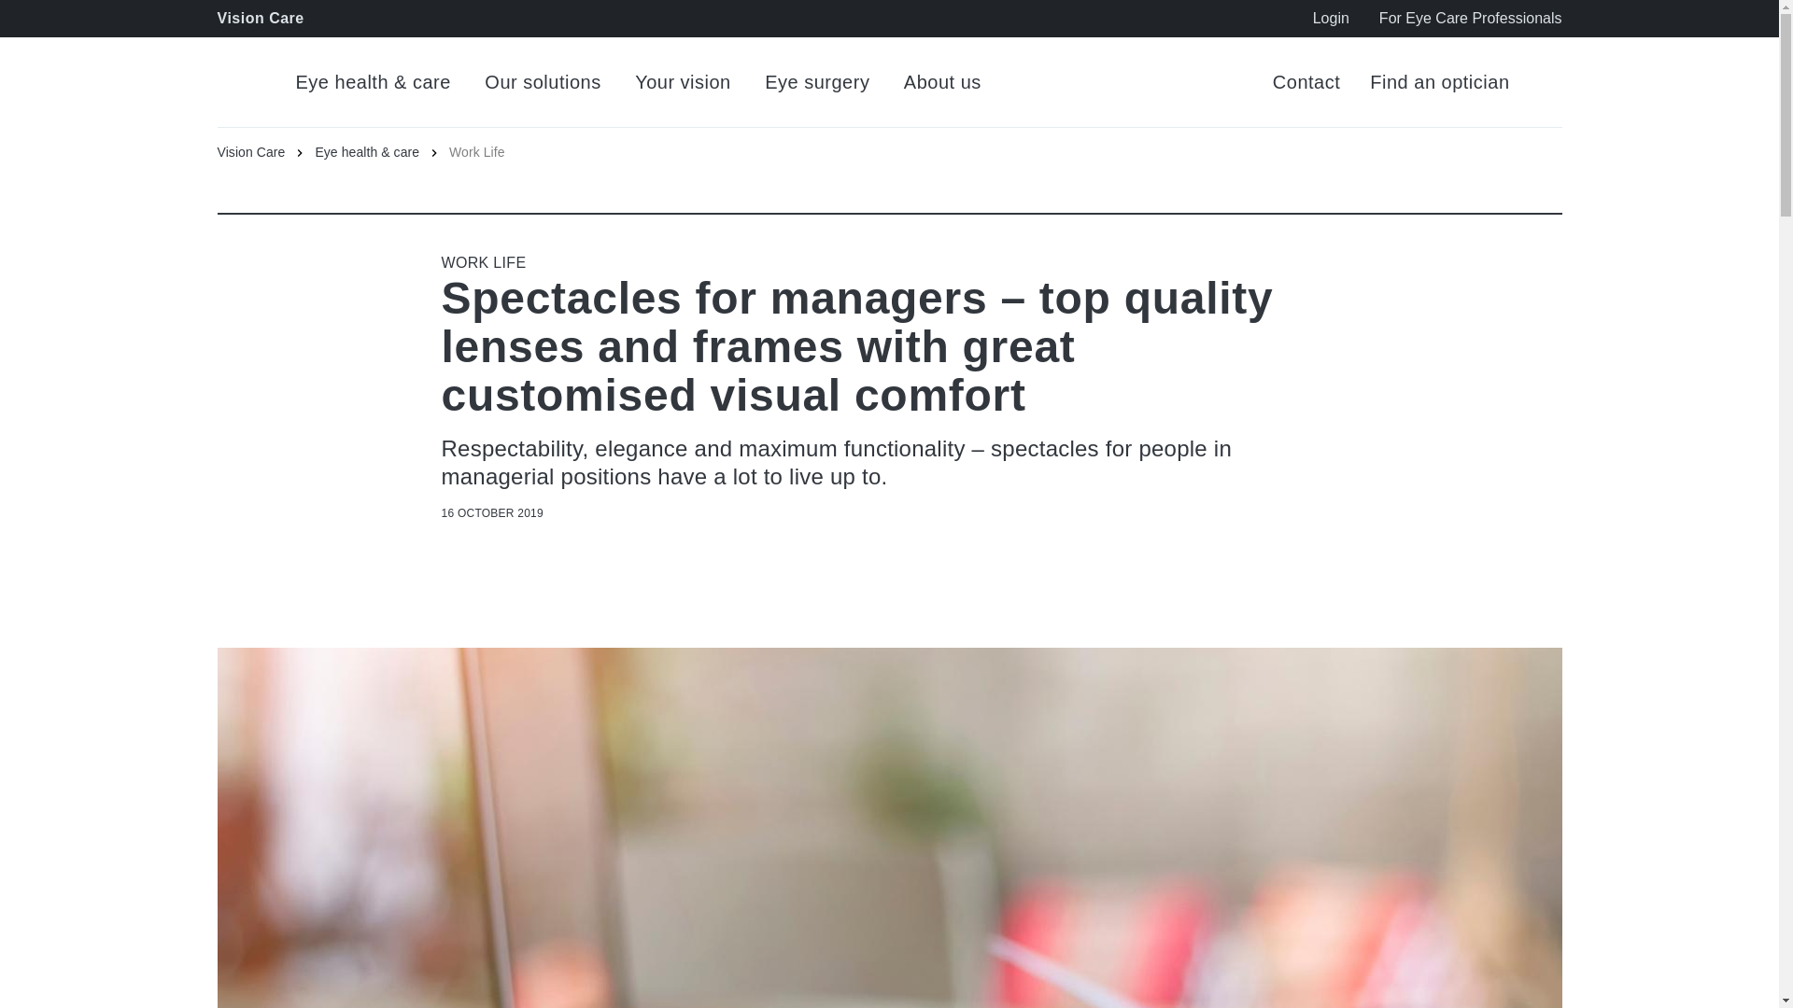 Image resolution: width=1793 pixels, height=1008 pixels. What do you see at coordinates (265, 151) in the screenshot?
I see `Vision Care` at bounding box center [265, 151].